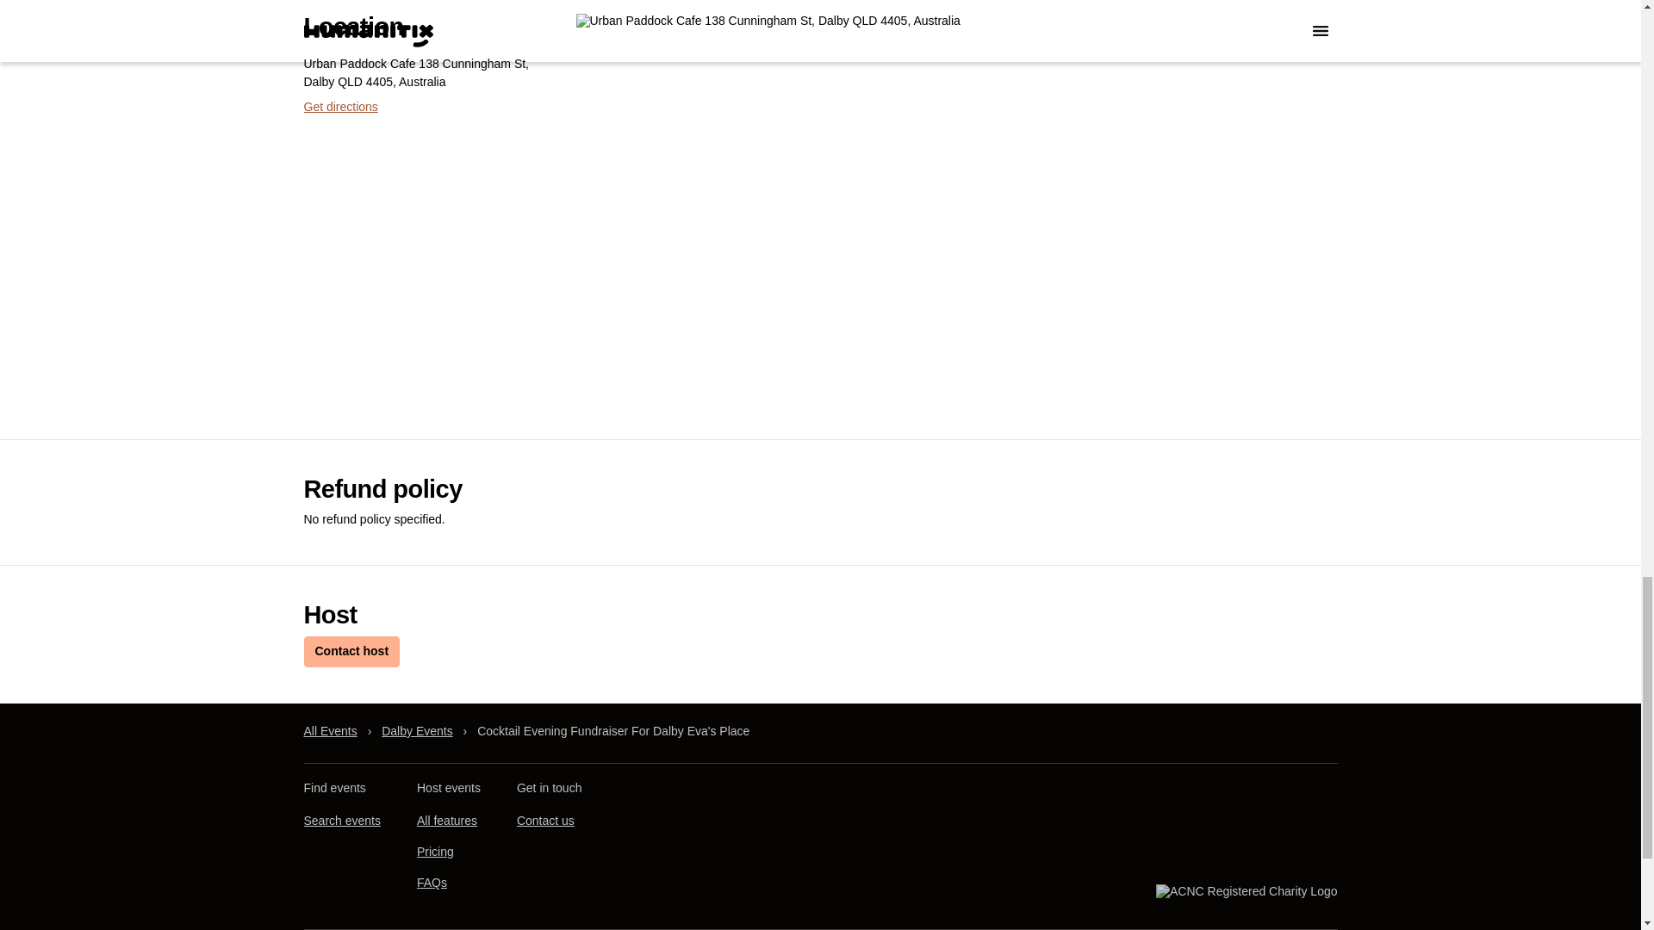 Image resolution: width=1654 pixels, height=930 pixels. Describe the element at coordinates (351, 651) in the screenshot. I see `Contact host` at that location.